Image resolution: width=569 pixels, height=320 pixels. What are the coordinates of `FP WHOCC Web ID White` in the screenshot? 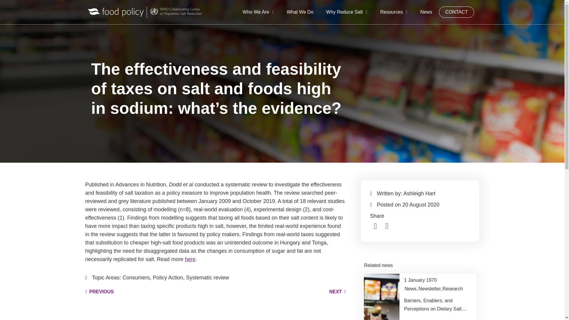 It's located at (145, 12).